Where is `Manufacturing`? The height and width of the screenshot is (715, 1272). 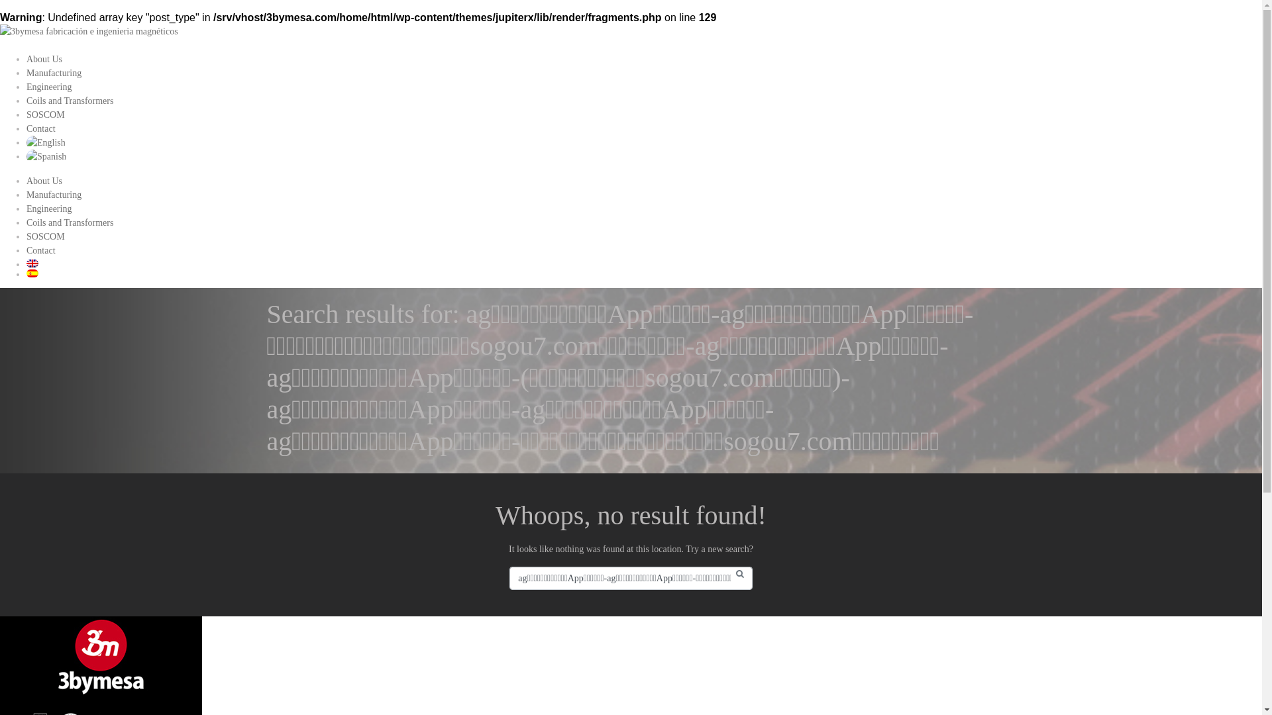 Manufacturing is located at coordinates (54, 73).